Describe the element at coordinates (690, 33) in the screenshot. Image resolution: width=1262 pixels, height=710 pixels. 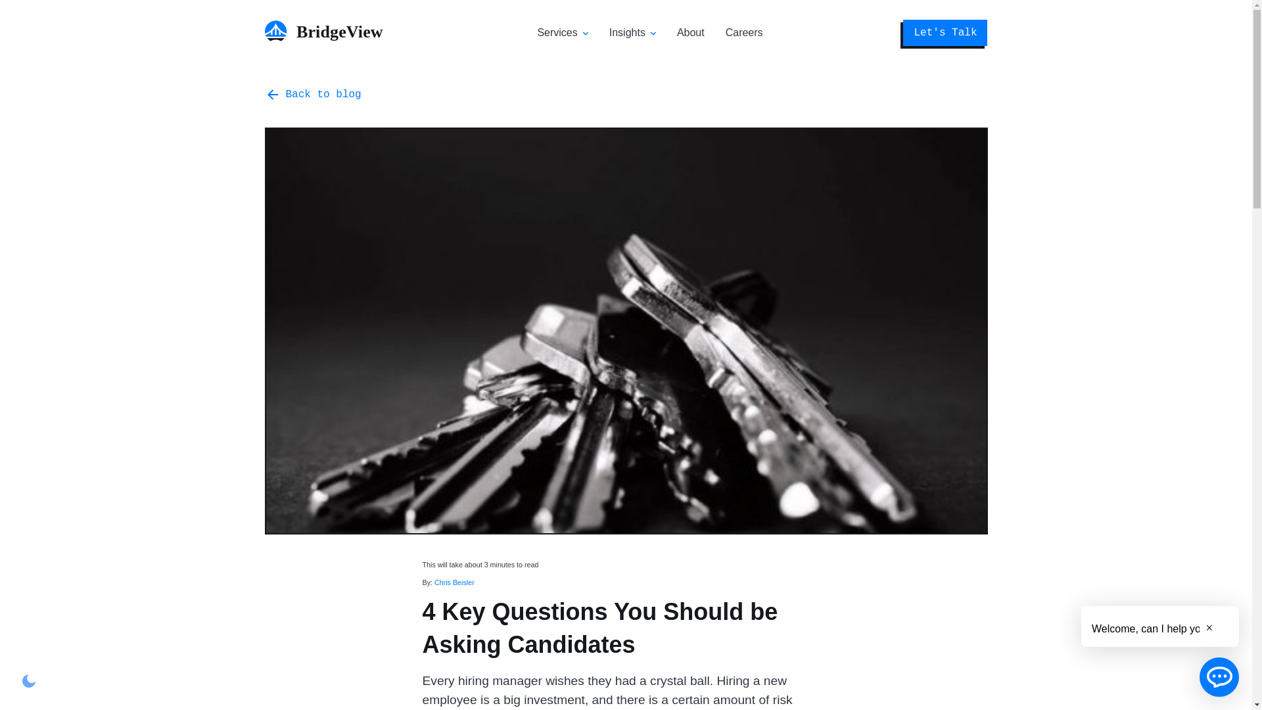
I see `About` at that location.